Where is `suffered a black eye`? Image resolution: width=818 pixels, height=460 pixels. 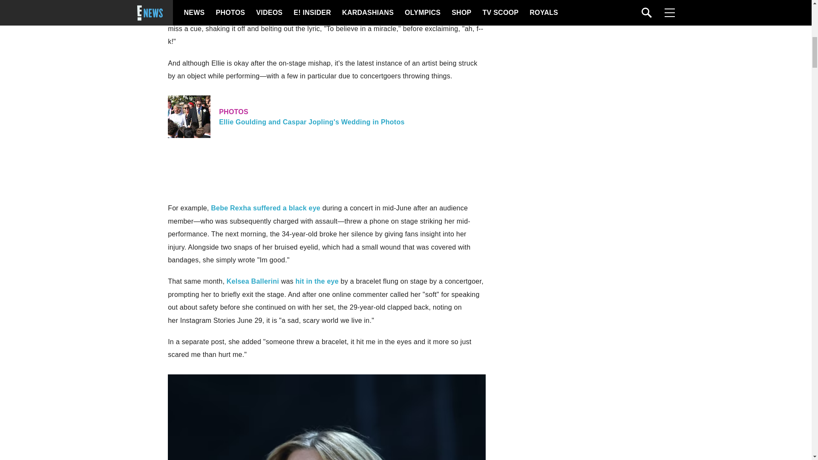 suffered a black eye is located at coordinates (286, 208).